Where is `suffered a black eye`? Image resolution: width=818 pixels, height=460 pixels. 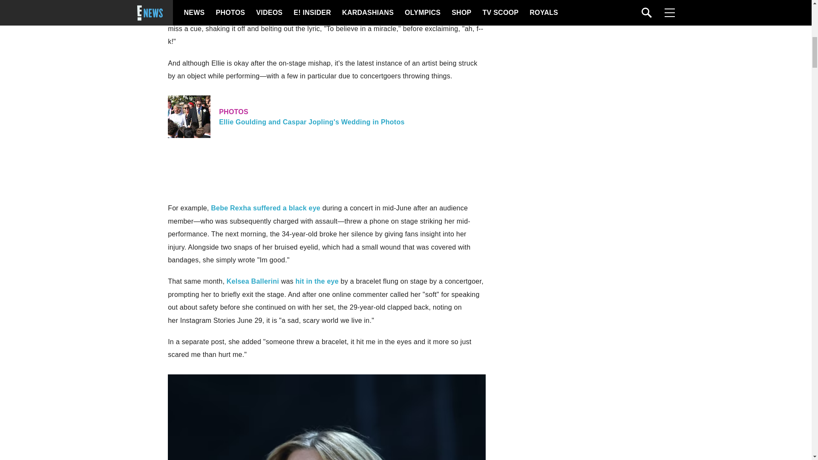 suffered a black eye is located at coordinates (286, 208).